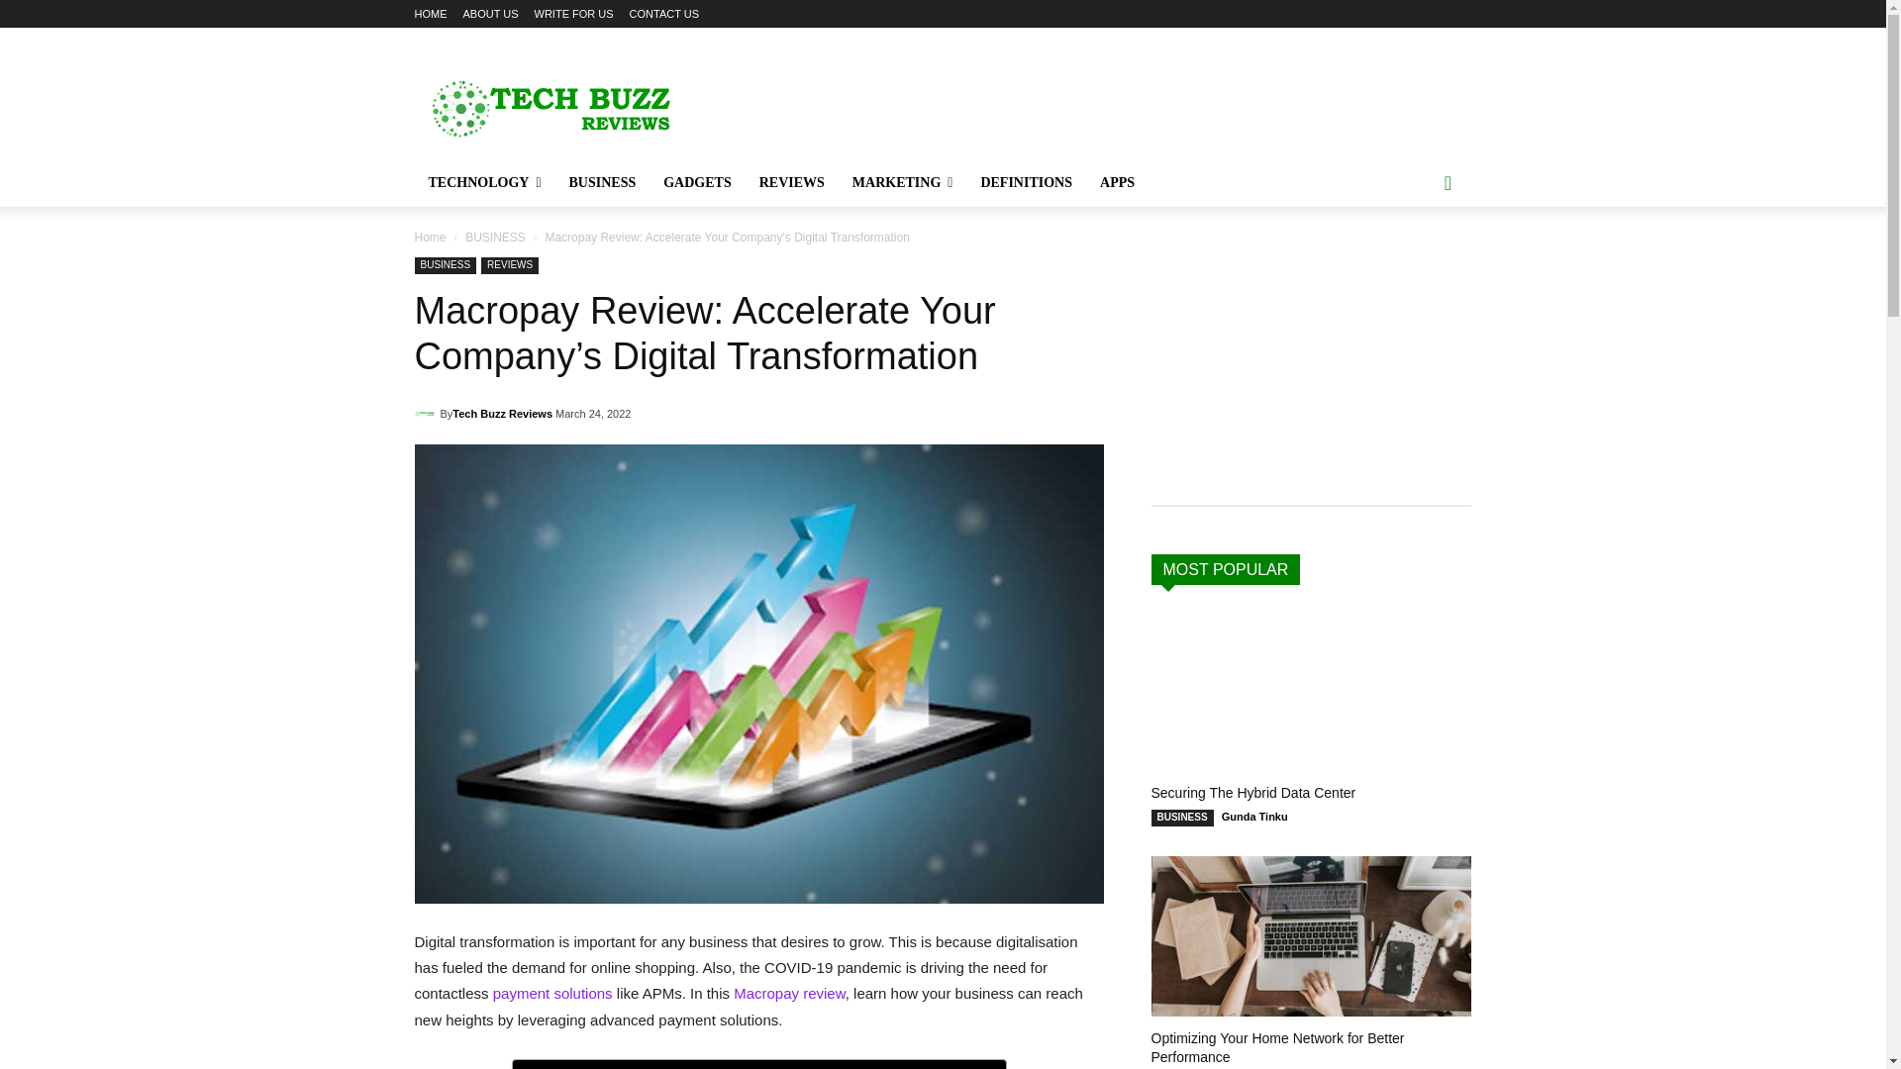 This screenshot has width=1901, height=1069. Describe the element at coordinates (491, 14) in the screenshot. I see `ABOUT US` at that location.